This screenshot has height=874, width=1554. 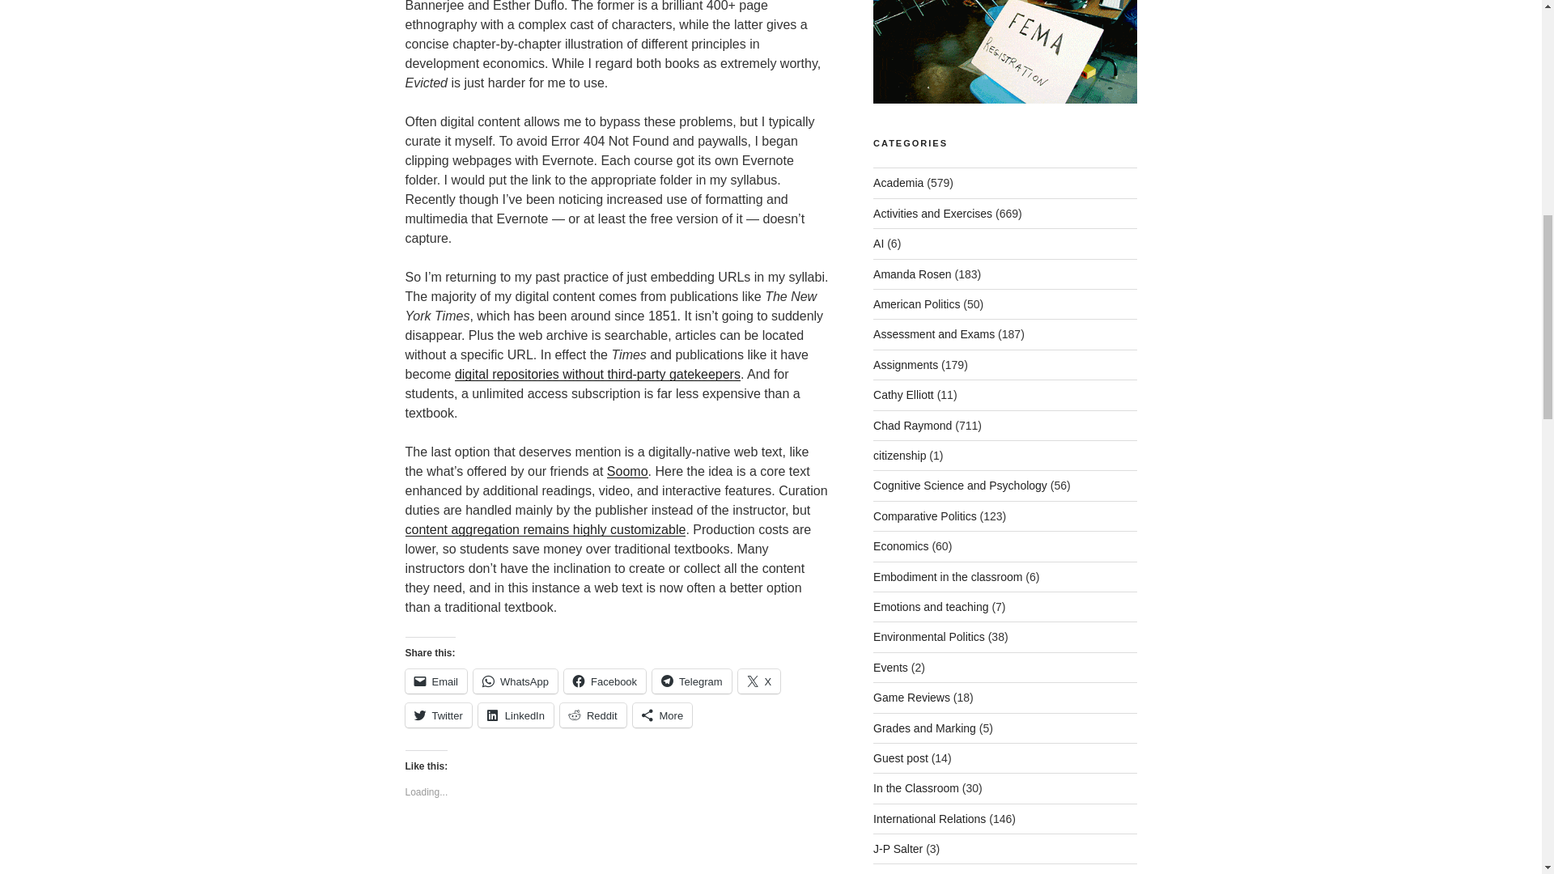 I want to click on Activities and Exercises, so click(x=932, y=214).